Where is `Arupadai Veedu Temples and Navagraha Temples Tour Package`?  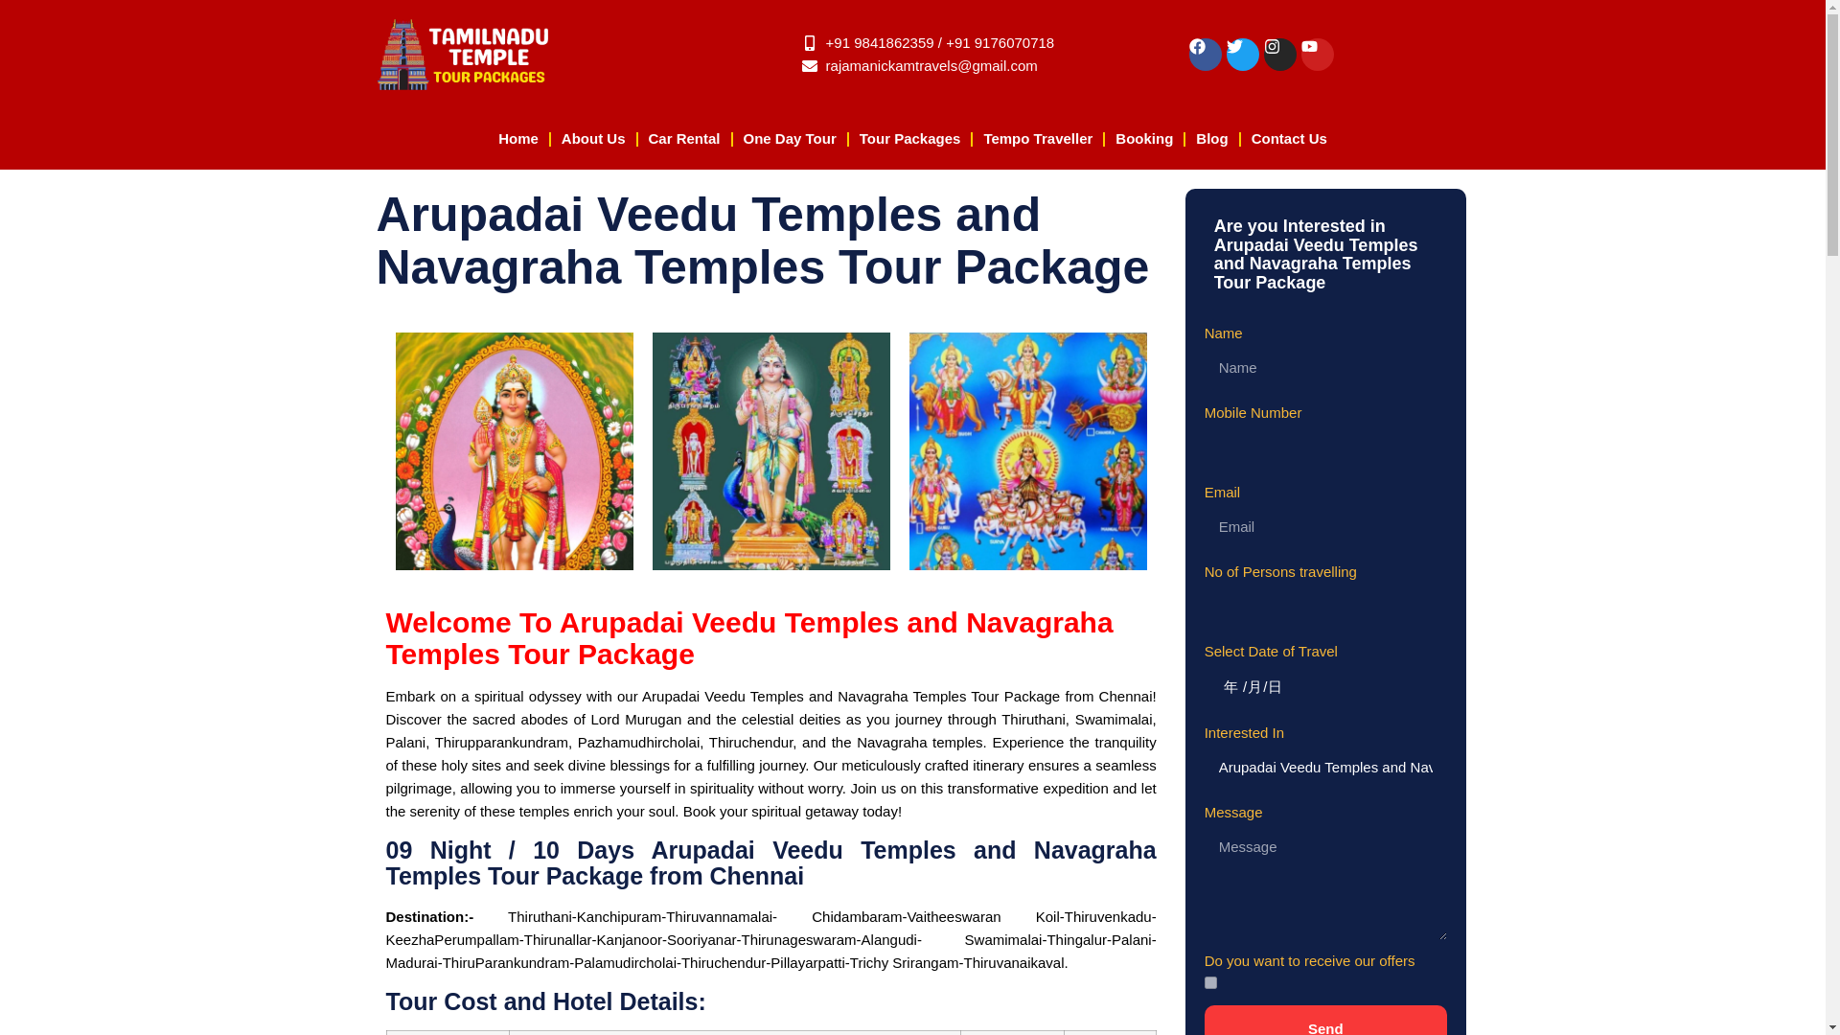 Arupadai Veedu Temples and Navagraha Temples Tour Package is located at coordinates (1325, 768).